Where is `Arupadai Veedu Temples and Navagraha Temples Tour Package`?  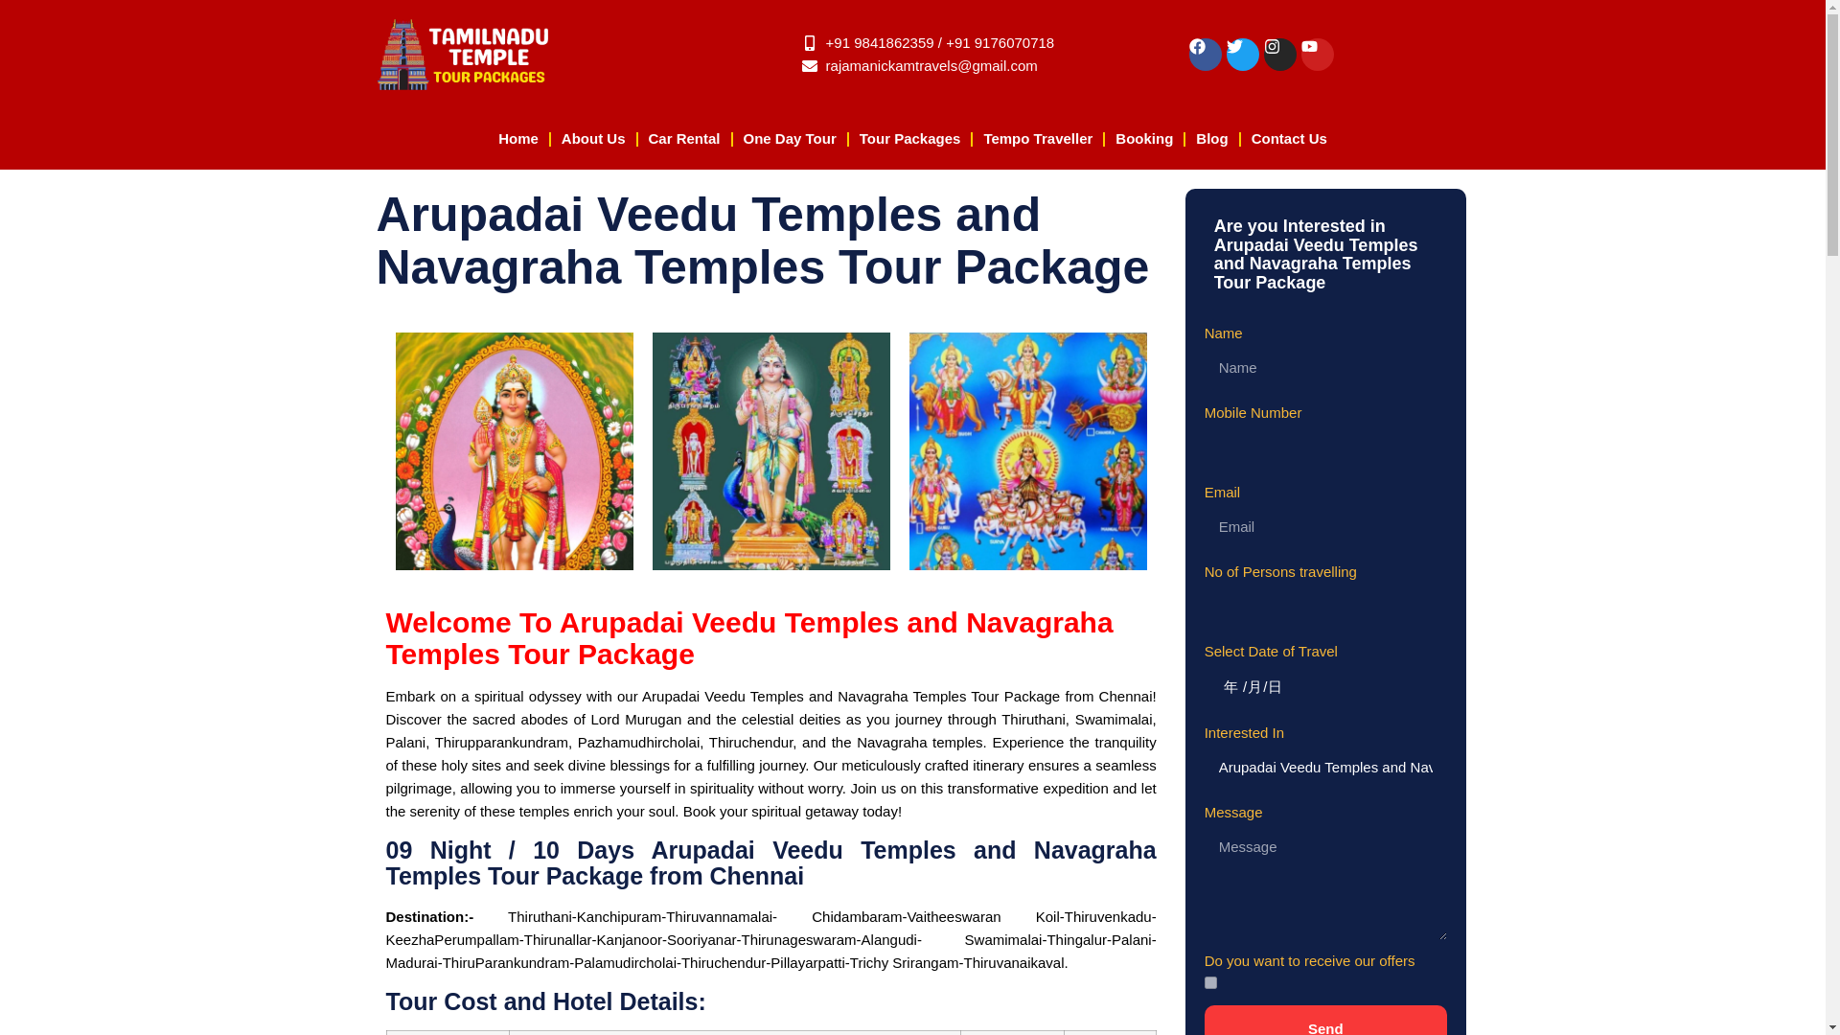 Arupadai Veedu Temples and Navagraha Temples Tour Package is located at coordinates (1325, 768).